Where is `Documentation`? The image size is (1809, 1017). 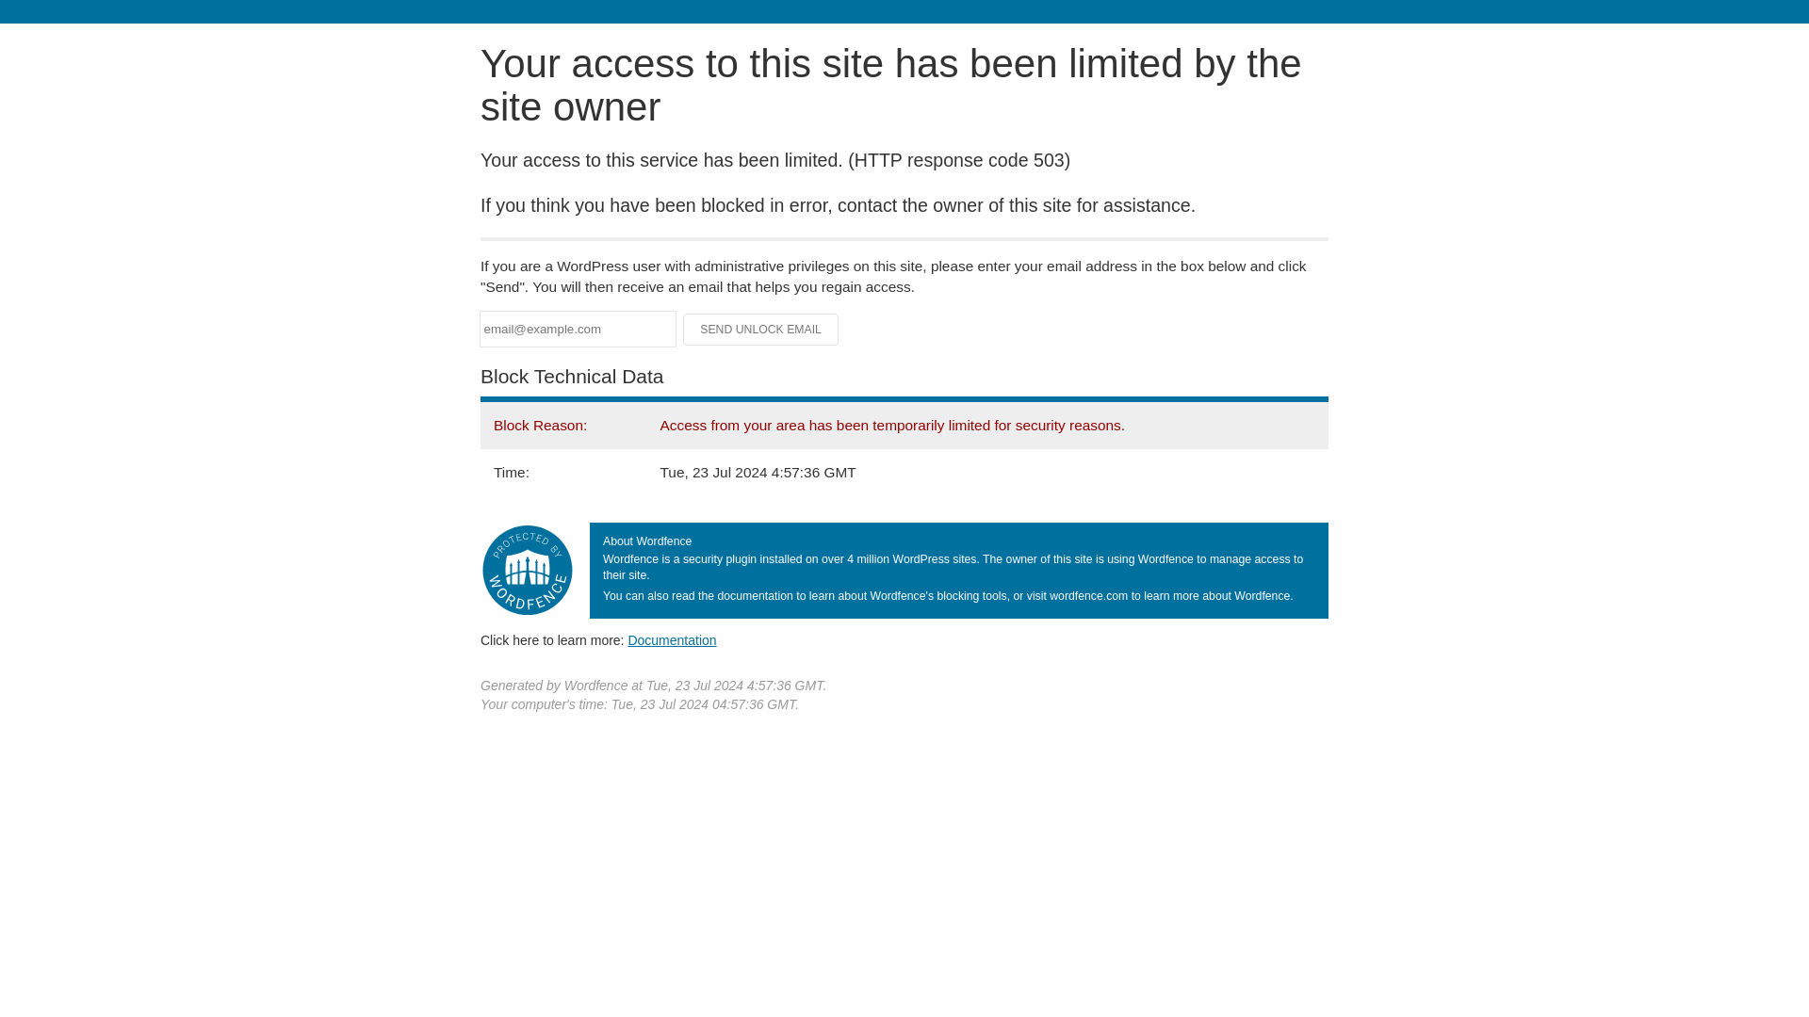
Documentation is located at coordinates (672, 639).